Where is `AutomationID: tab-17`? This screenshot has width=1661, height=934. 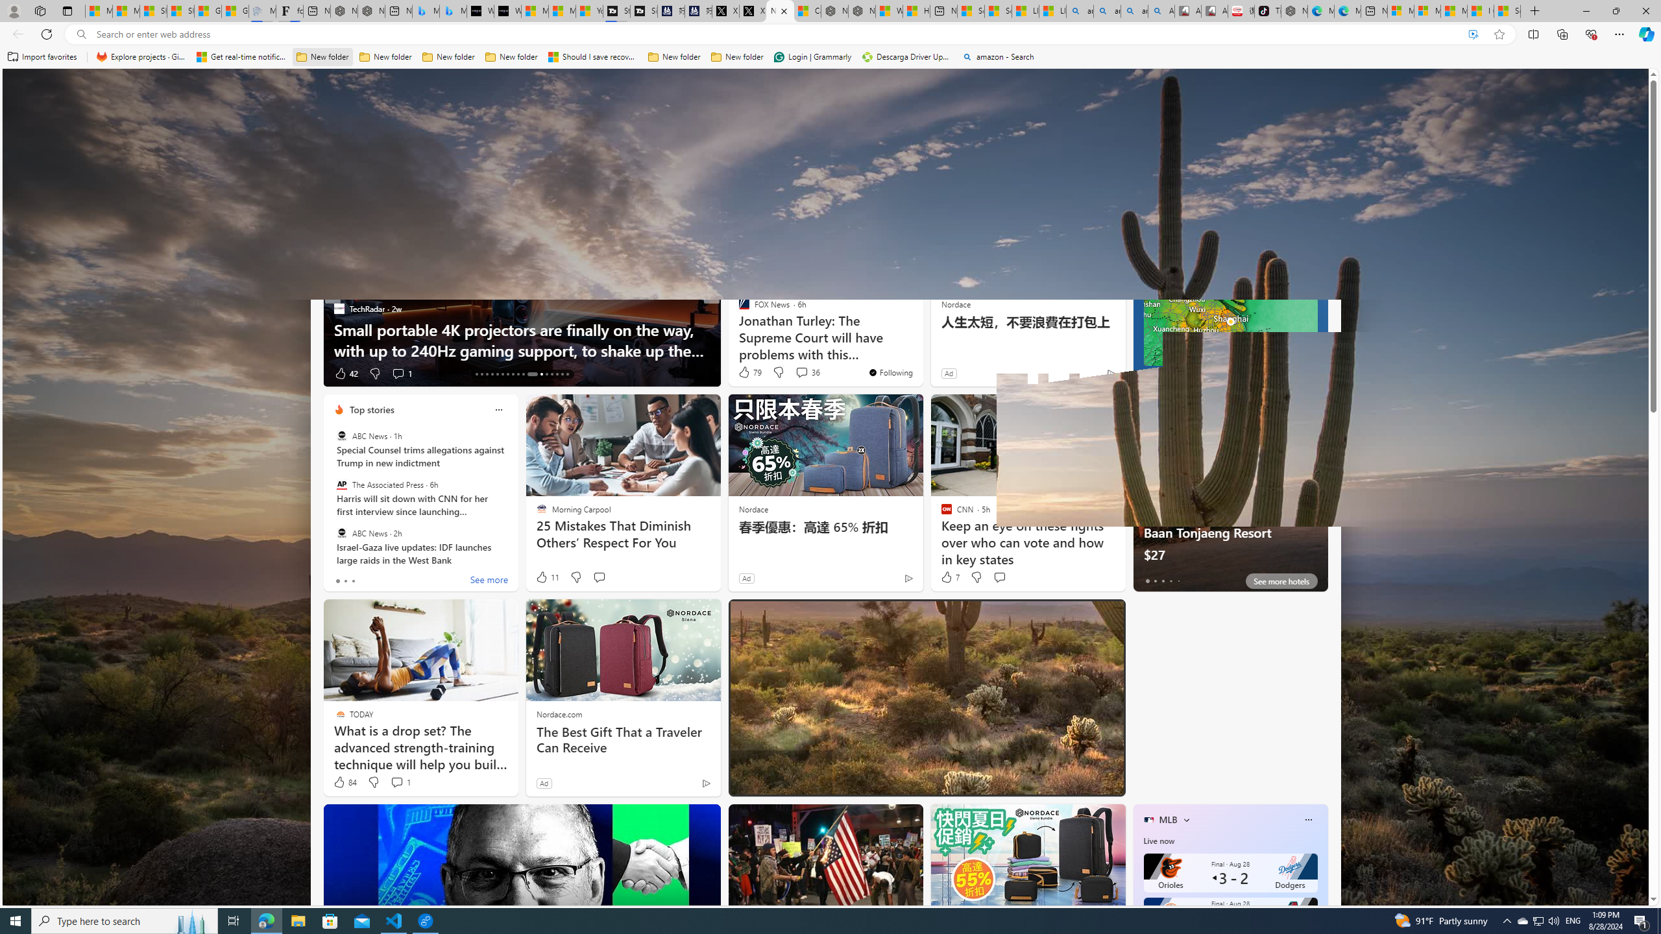
AutomationID: tab-17 is located at coordinates (497, 374).